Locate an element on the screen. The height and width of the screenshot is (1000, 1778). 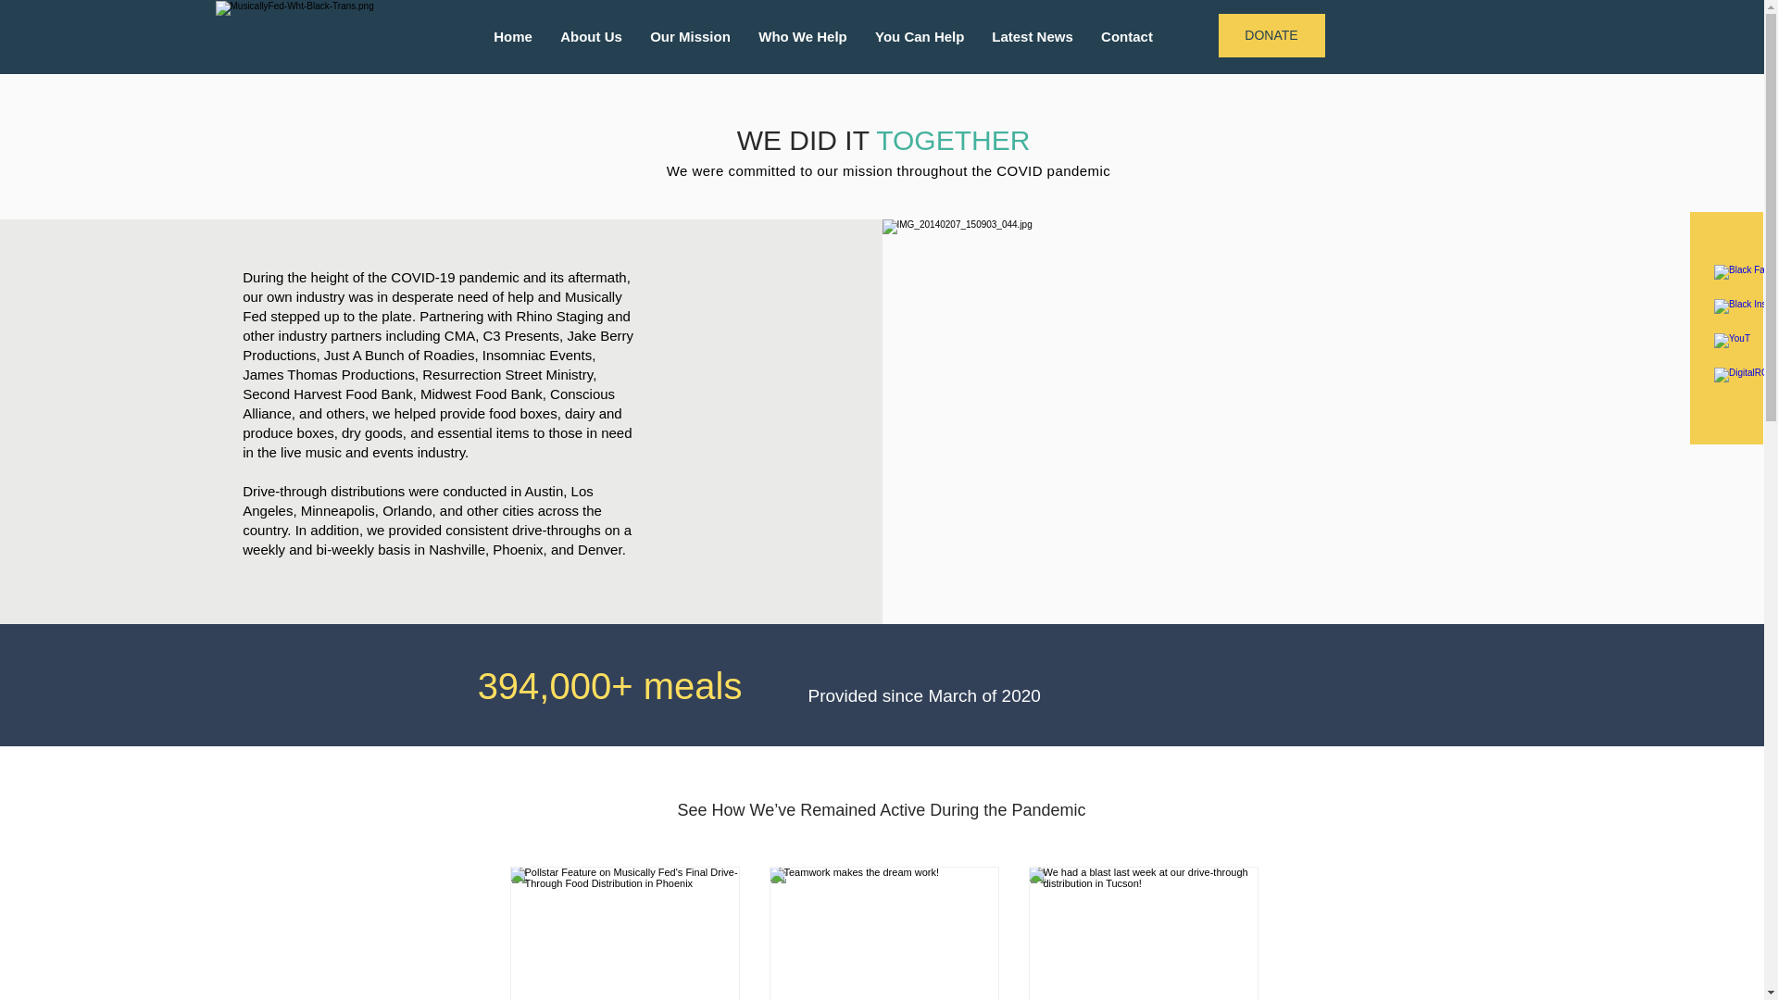
Contact is located at coordinates (1126, 36).